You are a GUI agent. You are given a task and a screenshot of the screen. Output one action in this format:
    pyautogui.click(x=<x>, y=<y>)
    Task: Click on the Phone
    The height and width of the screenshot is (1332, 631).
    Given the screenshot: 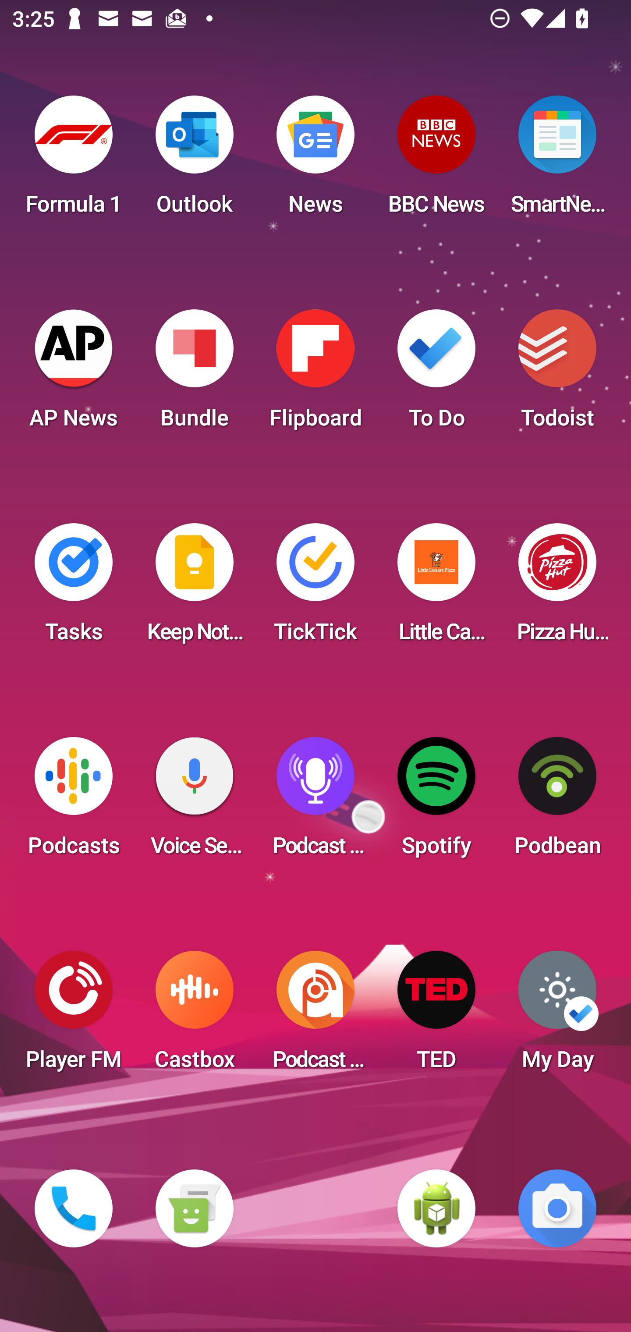 What is the action you would take?
    pyautogui.click(x=74, y=1208)
    